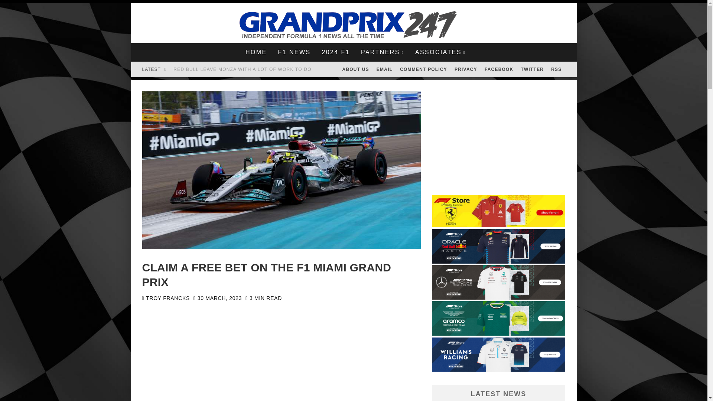 The image size is (713, 401). Describe the element at coordinates (294, 52) in the screenshot. I see `F1 NEWS` at that location.